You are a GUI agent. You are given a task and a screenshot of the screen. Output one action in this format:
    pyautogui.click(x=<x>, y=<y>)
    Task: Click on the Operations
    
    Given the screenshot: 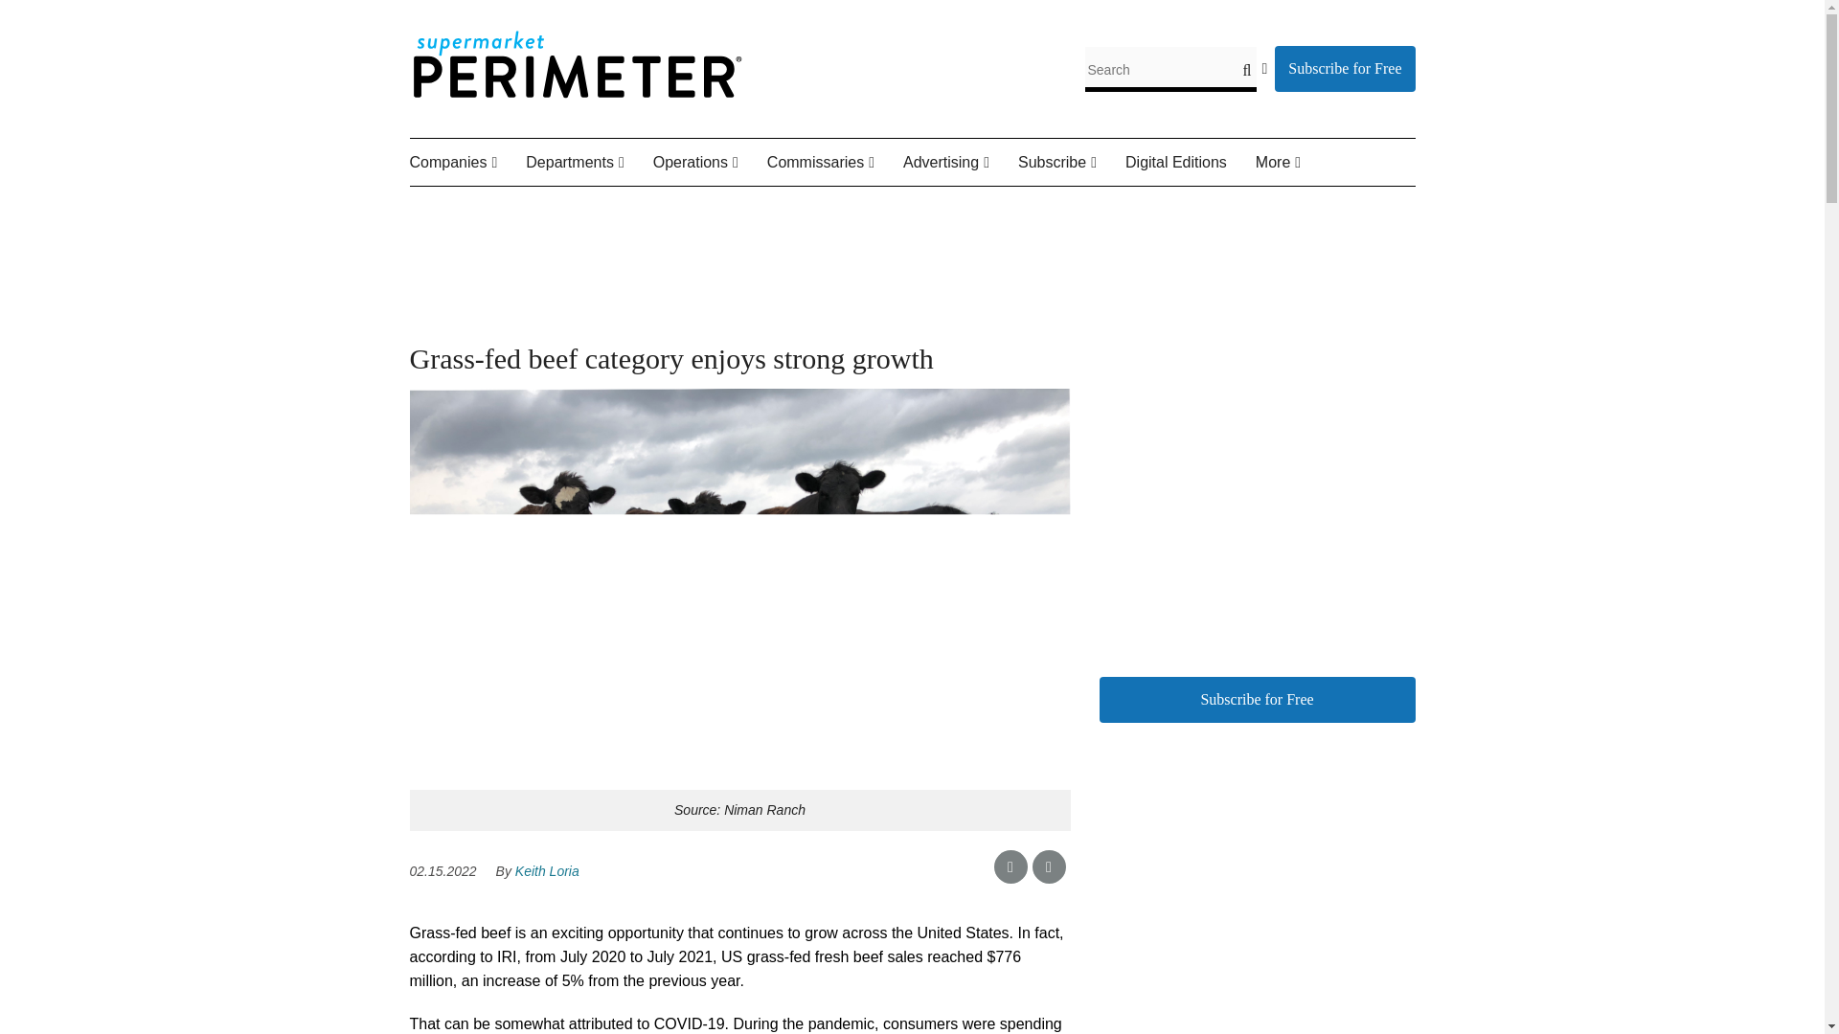 What is the action you would take?
    pyautogui.click(x=709, y=163)
    